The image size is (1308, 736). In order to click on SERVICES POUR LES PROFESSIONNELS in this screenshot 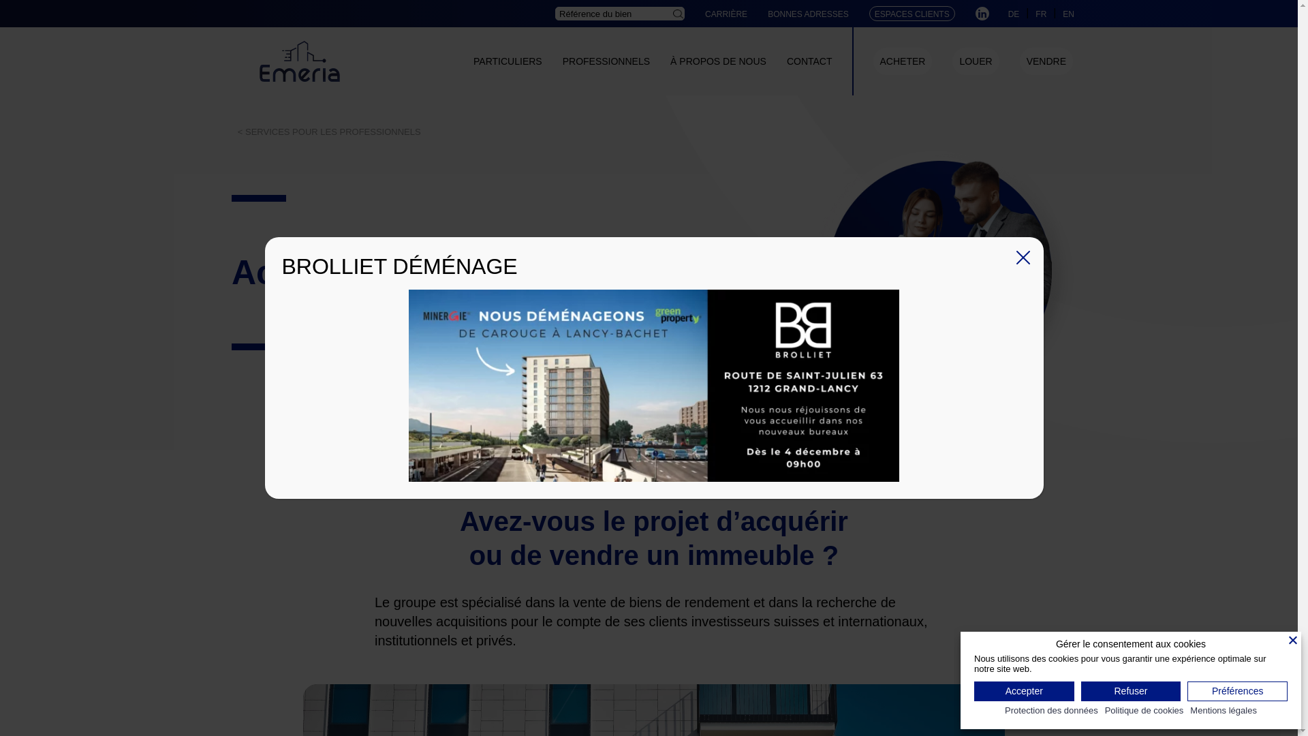, I will do `click(328, 132)`.